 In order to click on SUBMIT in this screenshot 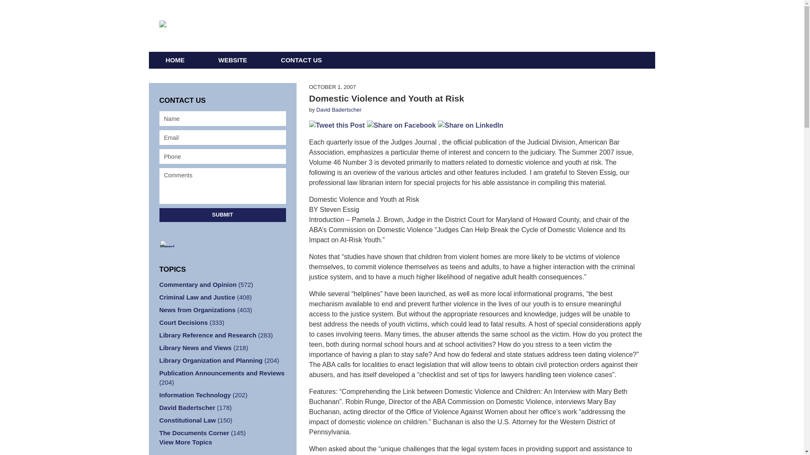, I will do `click(223, 215)`.